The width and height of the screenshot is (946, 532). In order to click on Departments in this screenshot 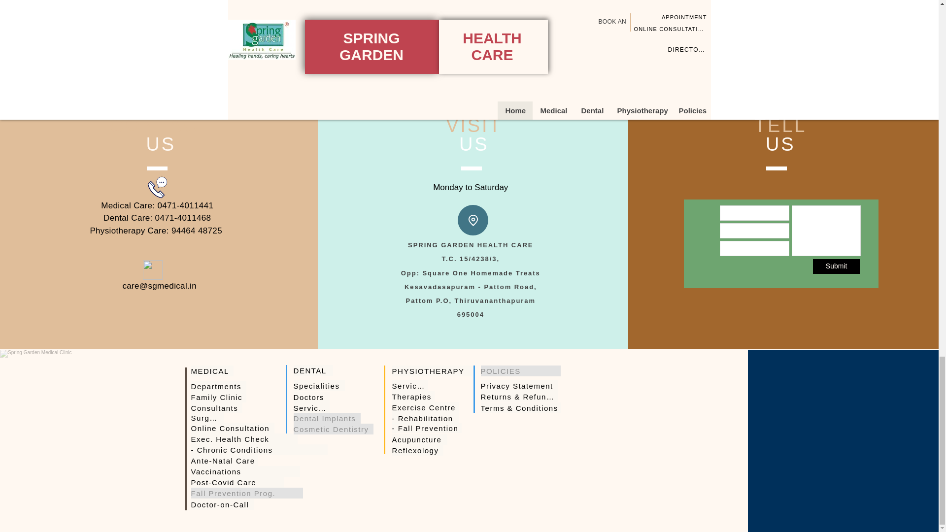, I will do `click(218, 386)`.